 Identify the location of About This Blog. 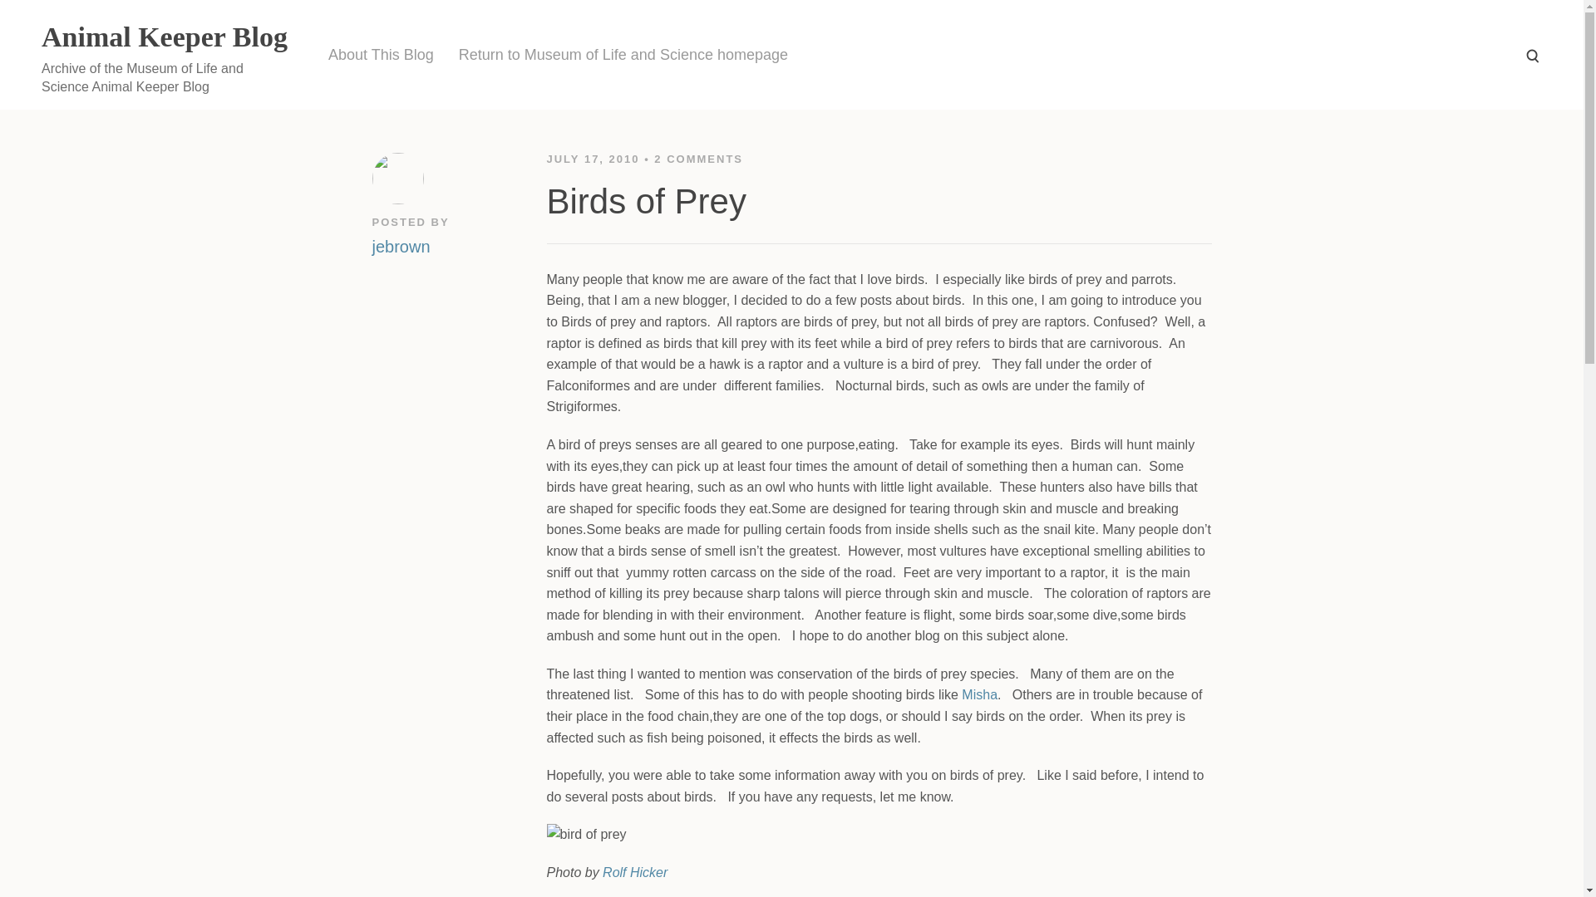
(381, 55).